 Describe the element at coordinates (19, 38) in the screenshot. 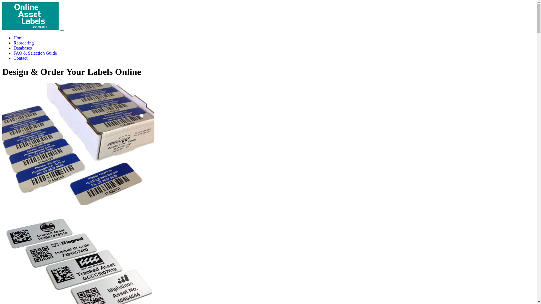

I see `Home` at that location.